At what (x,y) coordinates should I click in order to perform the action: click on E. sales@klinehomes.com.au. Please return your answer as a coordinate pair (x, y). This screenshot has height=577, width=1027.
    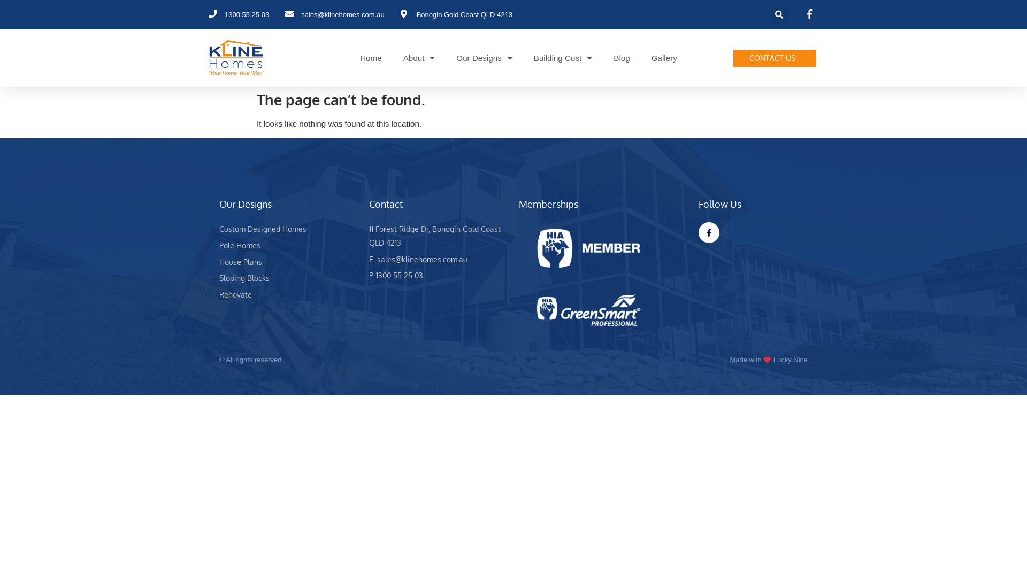
    Looking at the image, I should click on (439, 260).